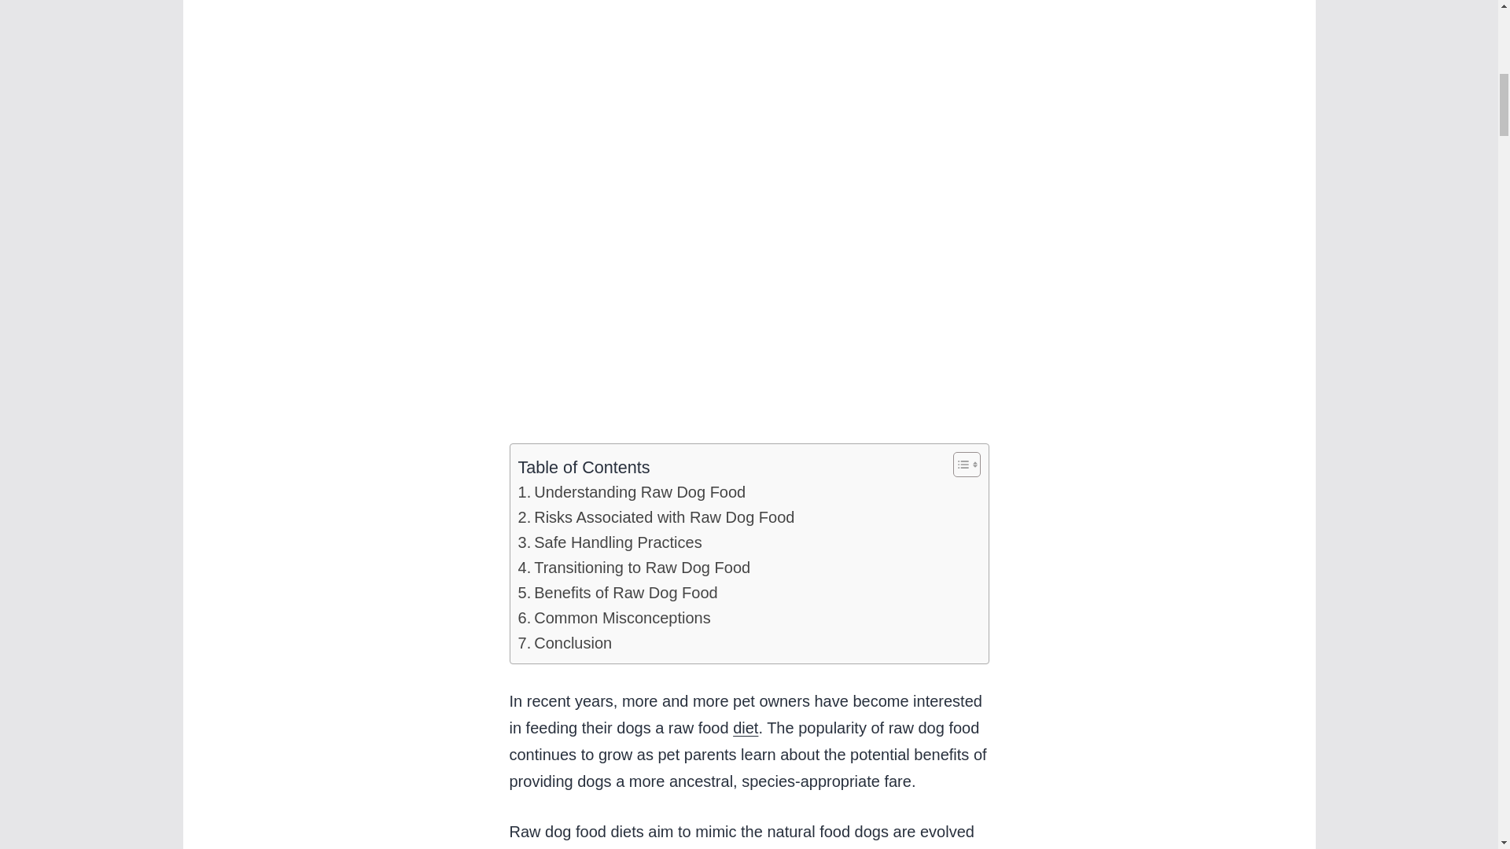  What do you see at coordinates (656, 516) in the screenshot?
I see `Risks Associated with Raw Dog Food` at bounding box center [656, 516].